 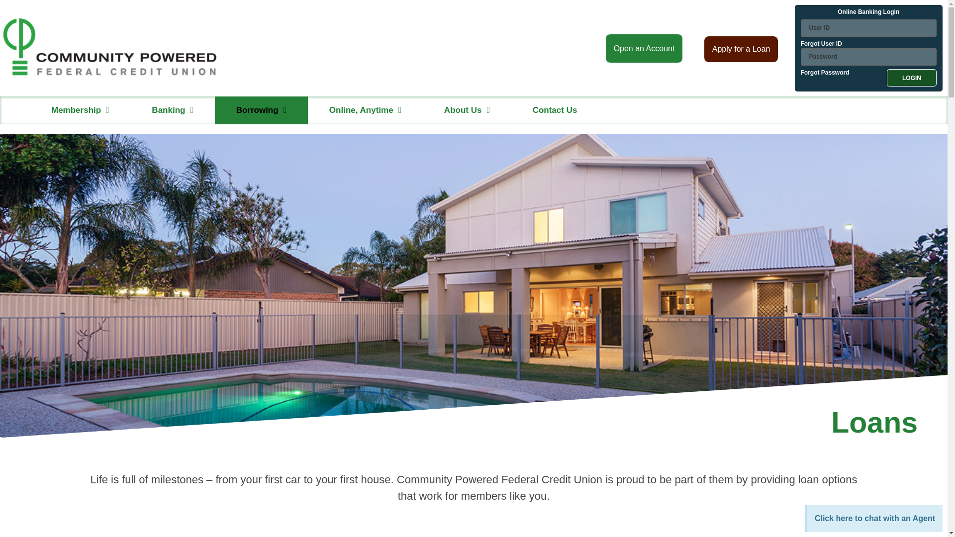 I want to click on Forgot User ID, so click(x=822, y=44).